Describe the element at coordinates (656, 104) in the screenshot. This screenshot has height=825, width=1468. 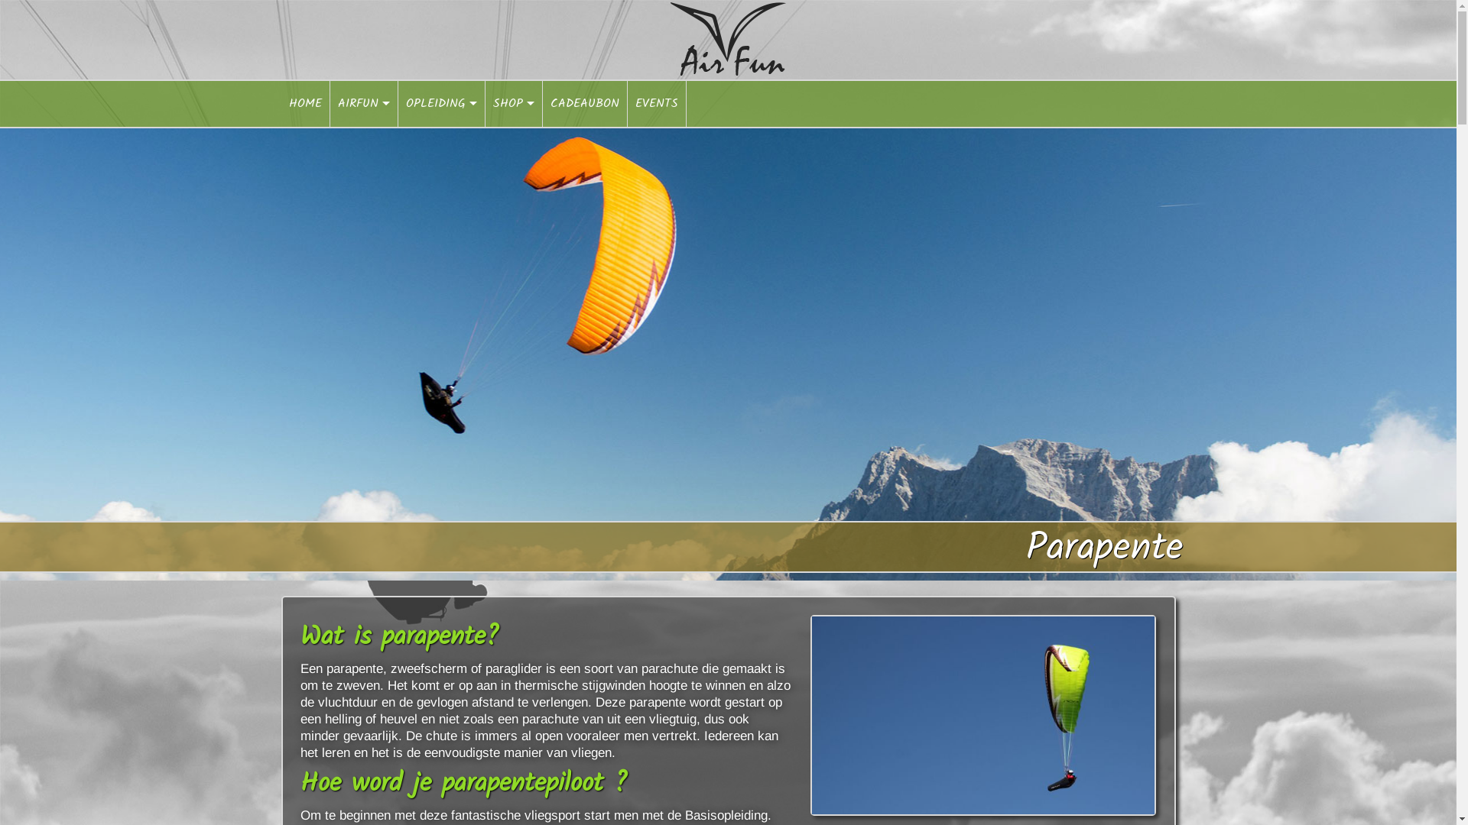
I see `EVENTS` at that location.